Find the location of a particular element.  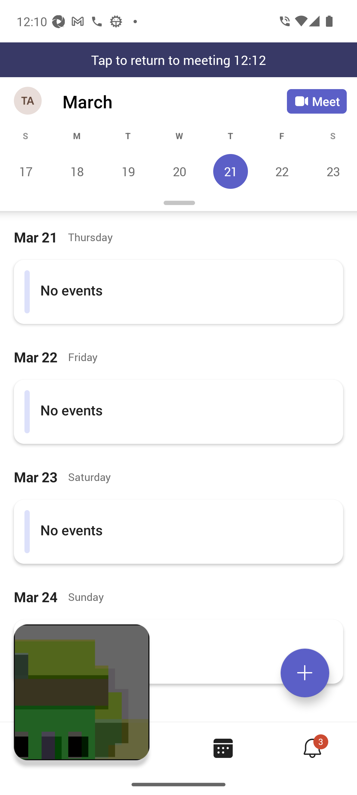

Wednesday, March 20 20 is located at coordinates (179, 171).